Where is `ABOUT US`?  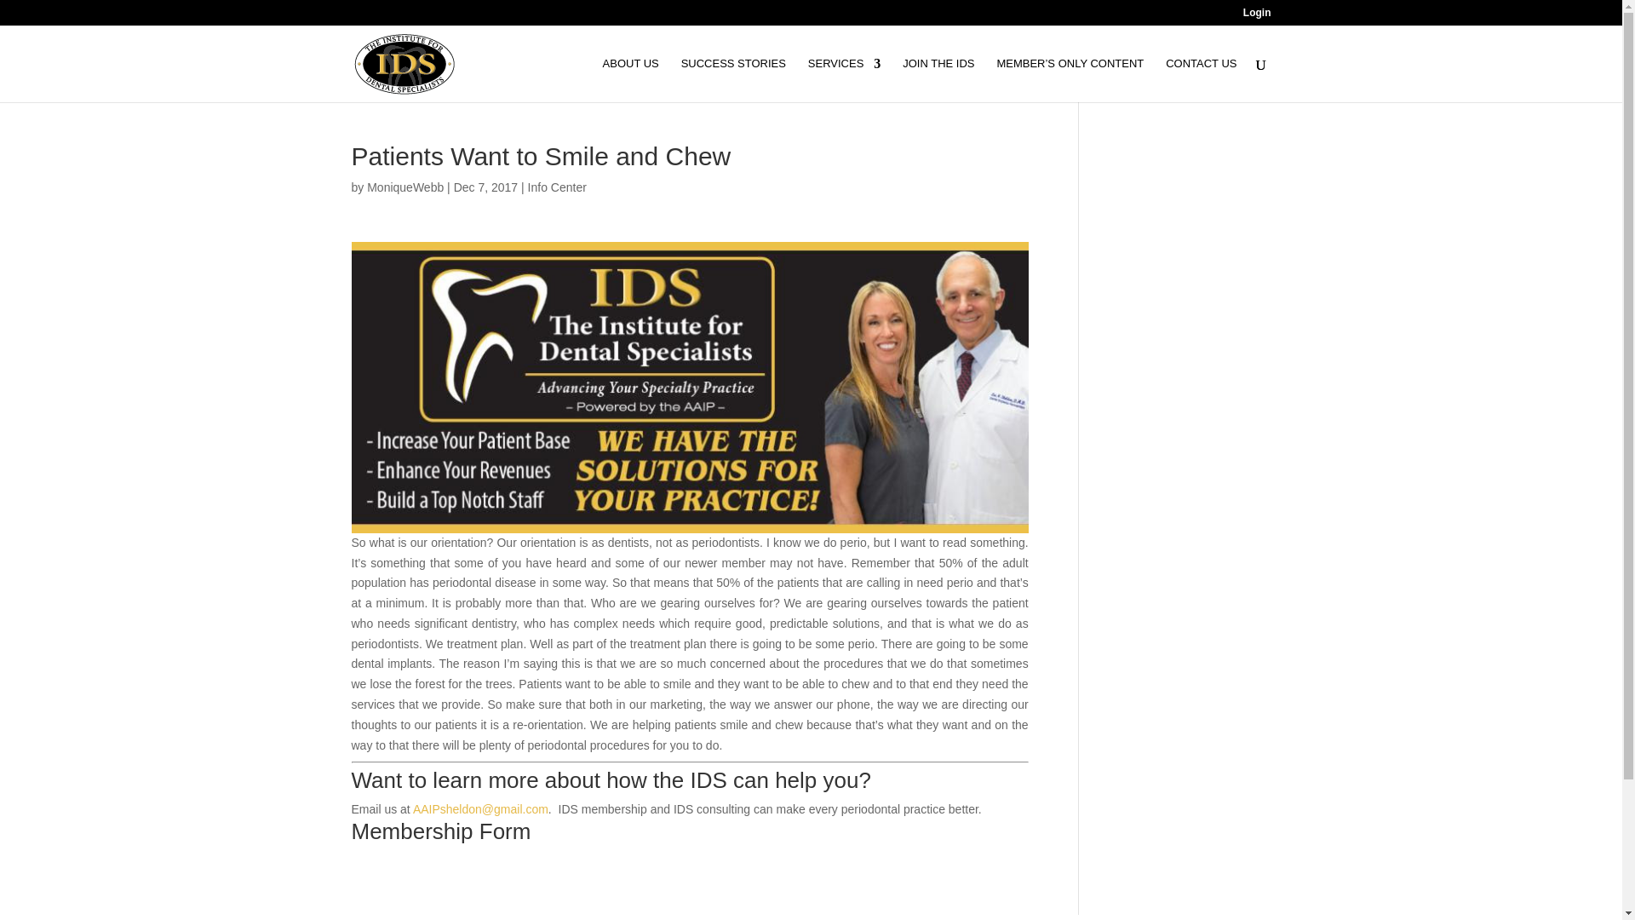
ABOUT US is located at coordinates (630, 80).